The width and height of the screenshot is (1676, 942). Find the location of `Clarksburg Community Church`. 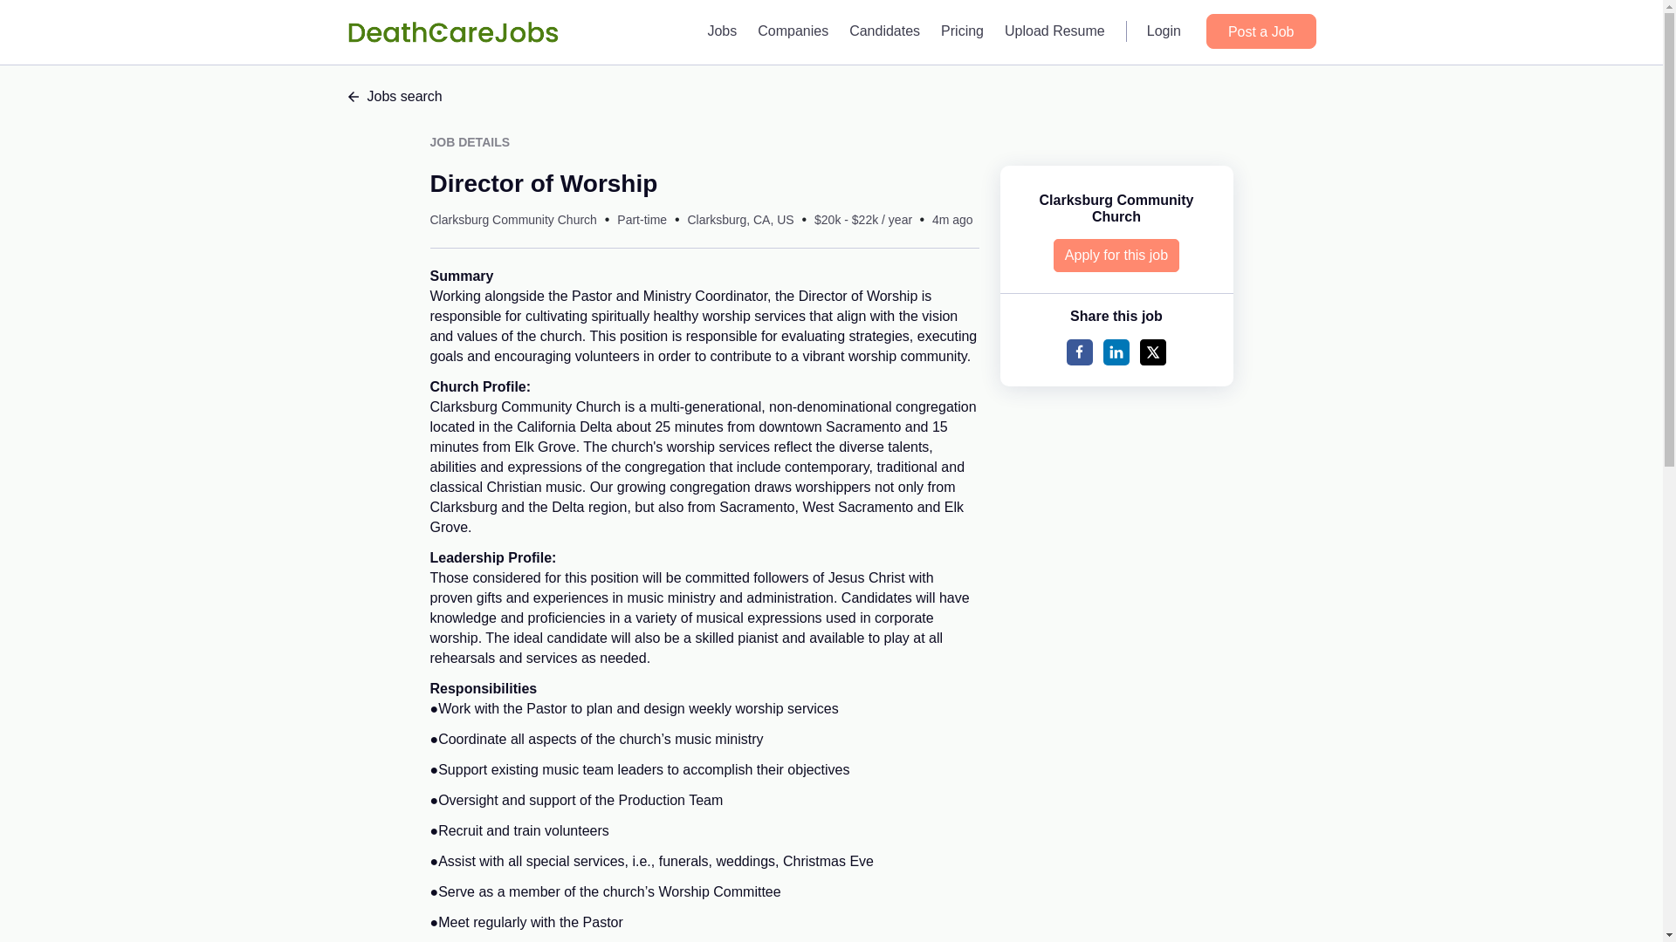

Clarksburg Community Church is located at coordinates (512, 220).